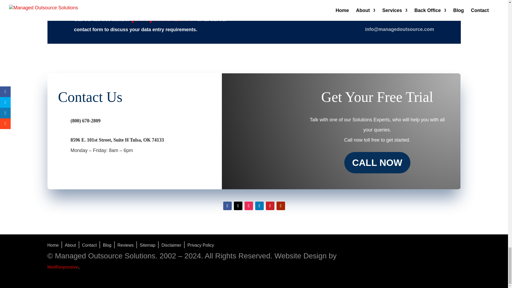 Image resolution: width=512 pixels, height=288 pixels. What do you see at coordinates (281, 206) in the screenshot?
I see `Follow on Youtube` at bounding box center [281, 206].